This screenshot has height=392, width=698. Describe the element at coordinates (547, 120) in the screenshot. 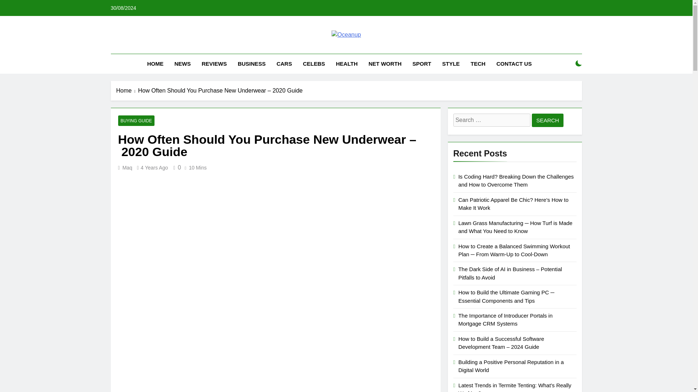

I see `Search` at that location.